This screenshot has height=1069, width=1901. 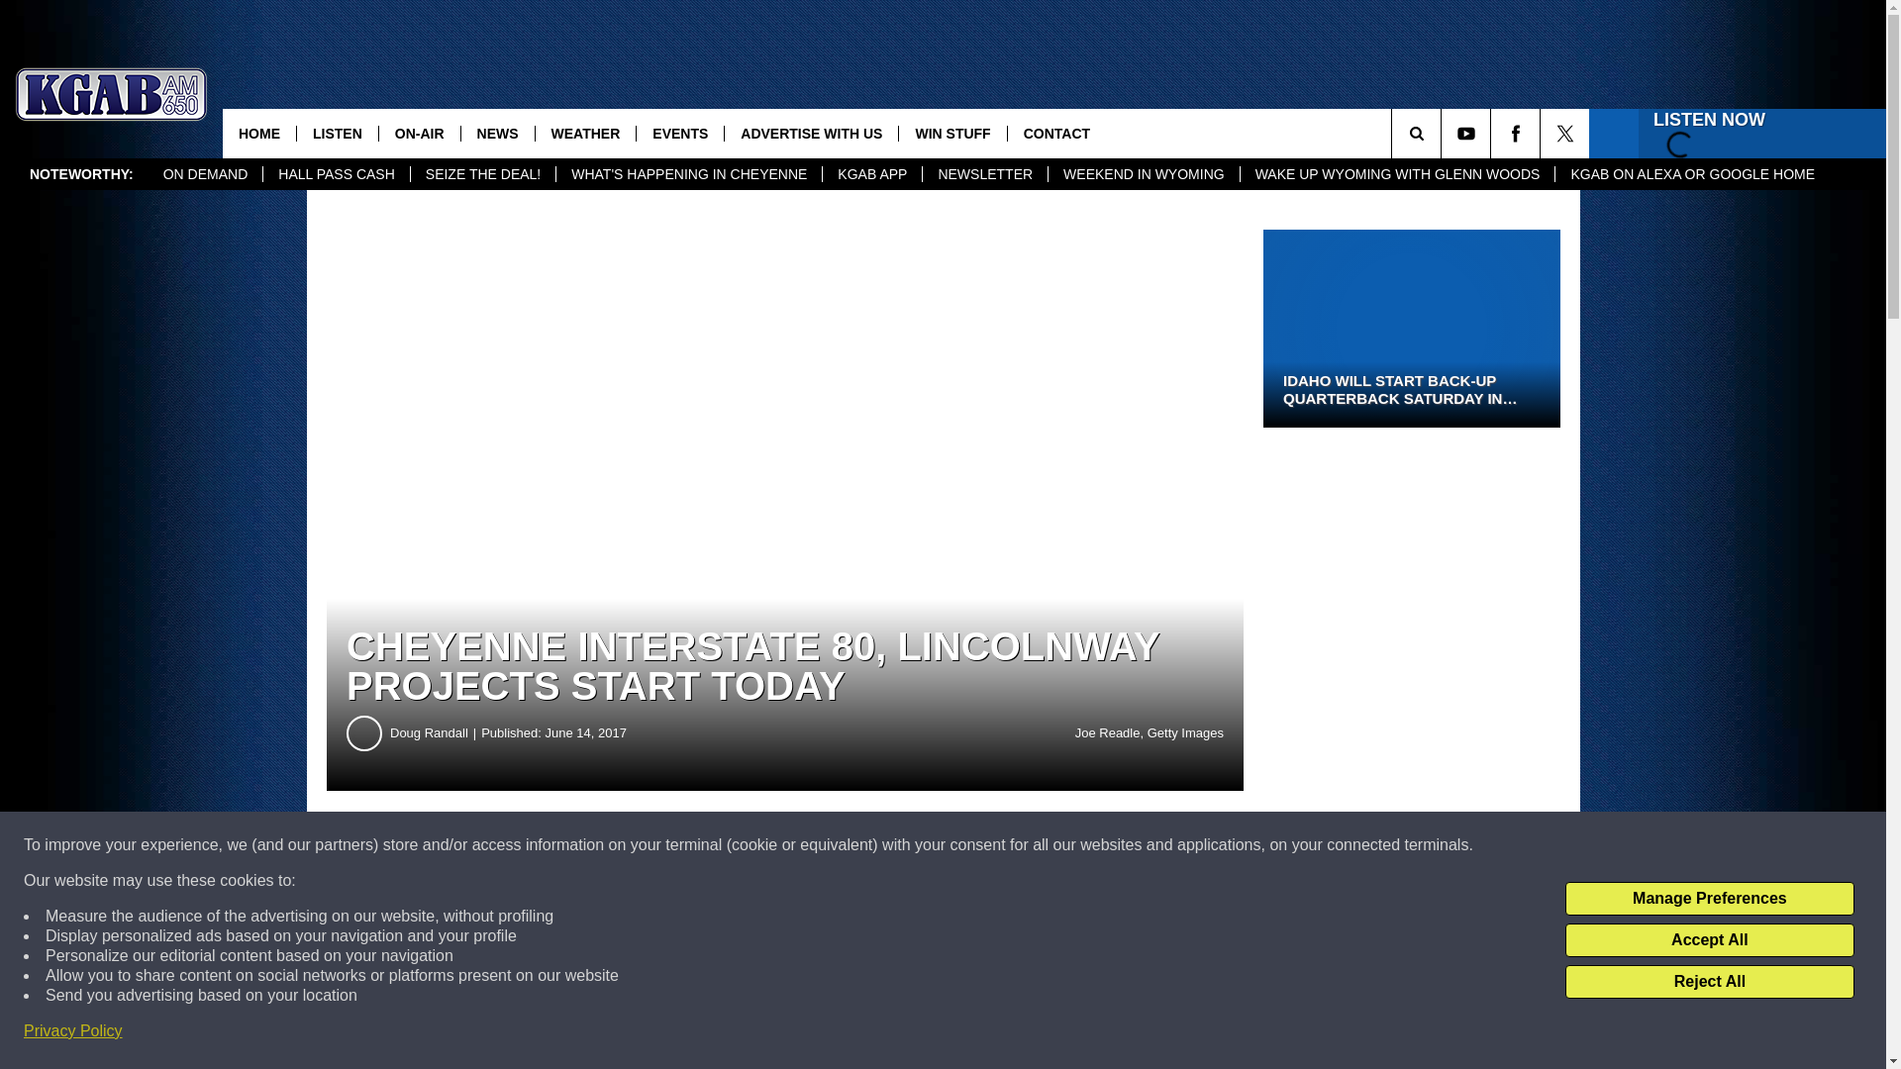 I want to click on NOTEWORTHY:, so click(x=81, y=174).